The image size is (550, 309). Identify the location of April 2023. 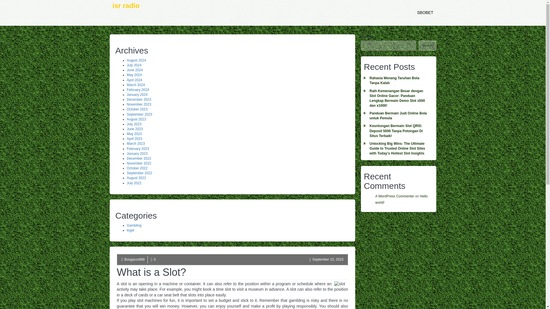
(134, 139).